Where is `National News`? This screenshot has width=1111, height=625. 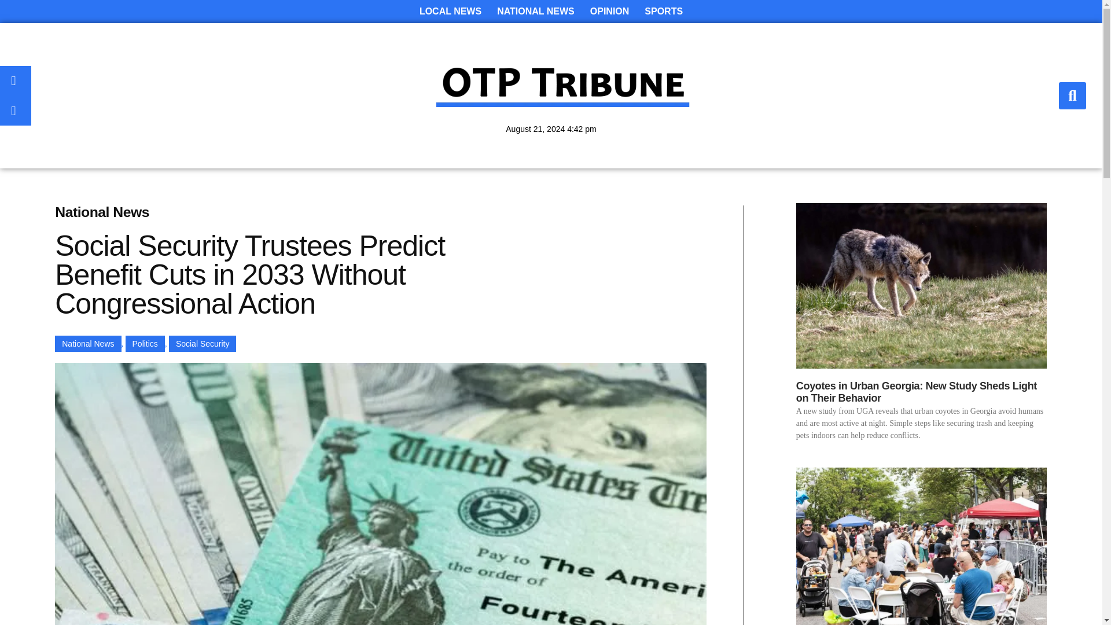
National News is located at coordinates (88, 344).